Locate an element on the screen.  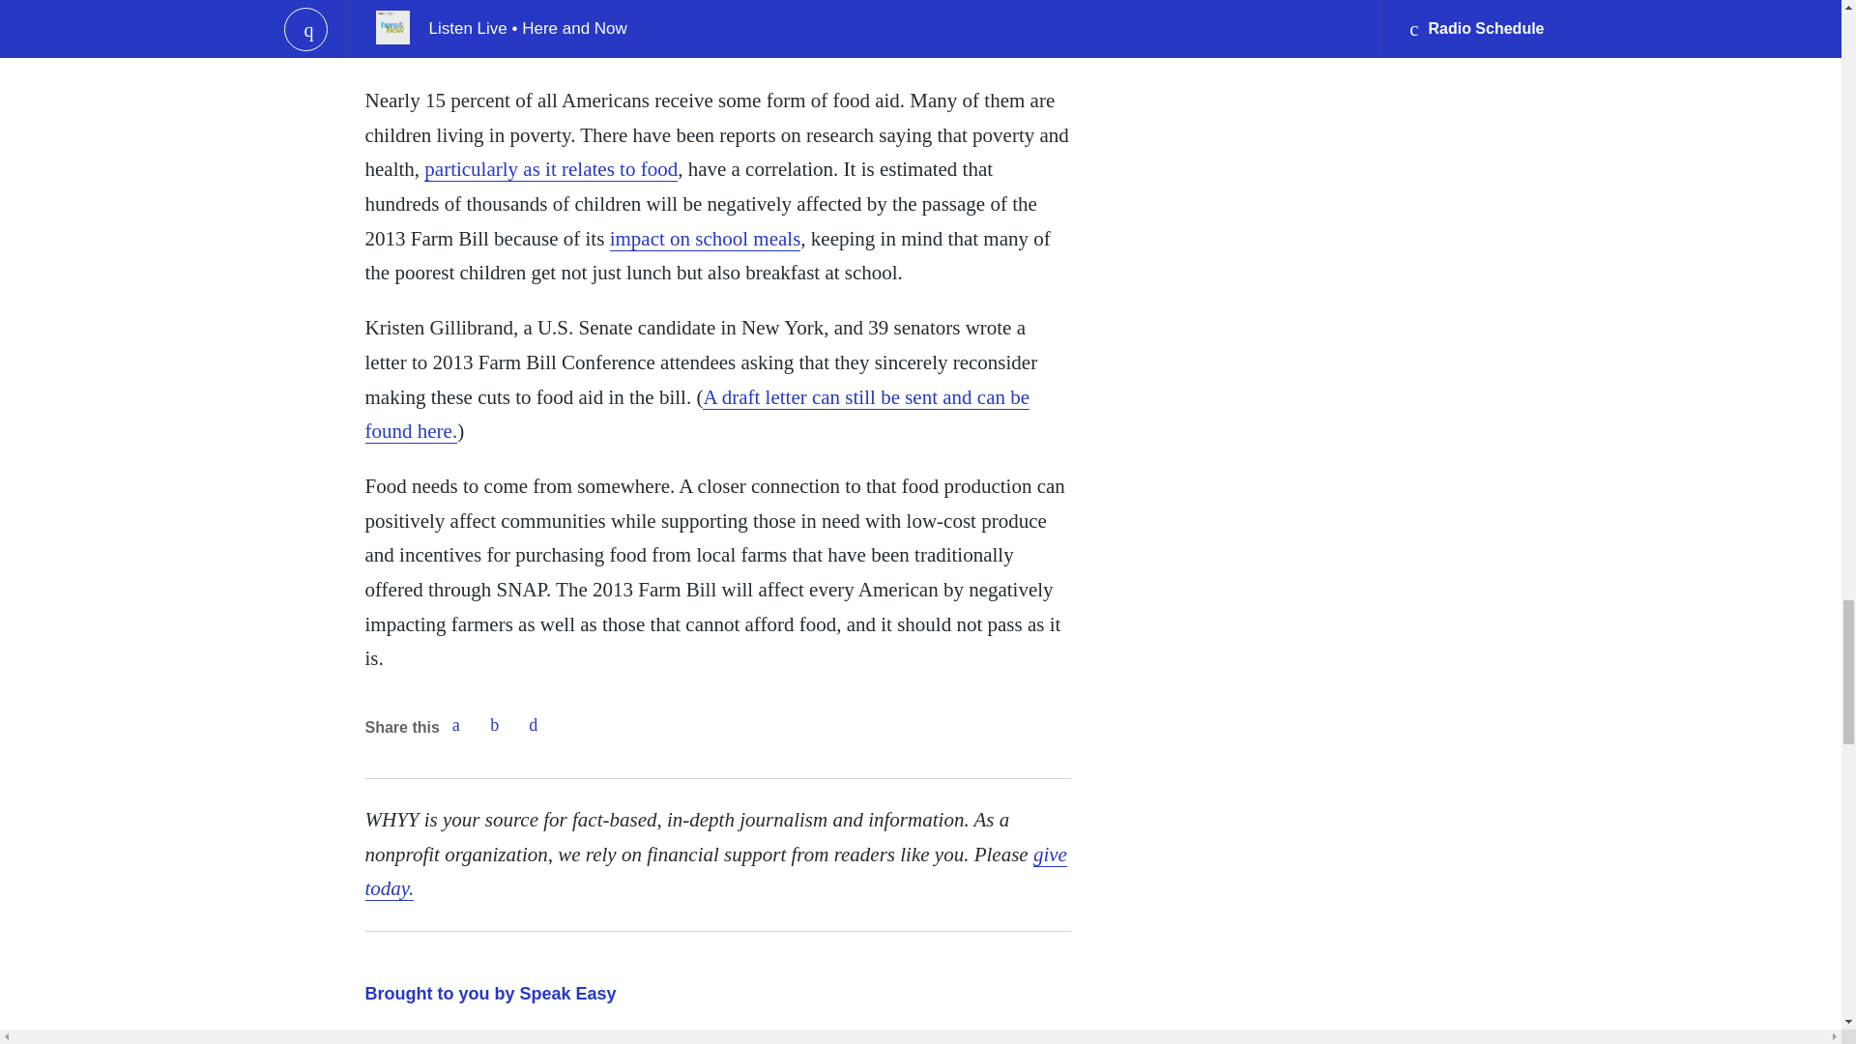
Facebook is located at coordinates (455, 725).